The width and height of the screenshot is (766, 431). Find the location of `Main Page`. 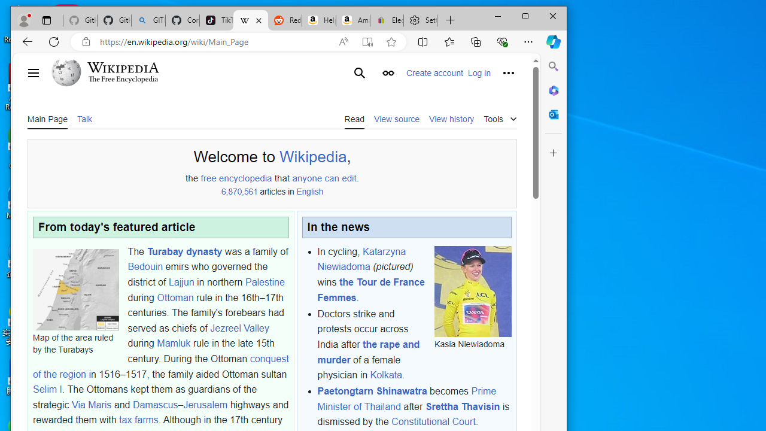

Main Page is located at coordinates (47, 119).